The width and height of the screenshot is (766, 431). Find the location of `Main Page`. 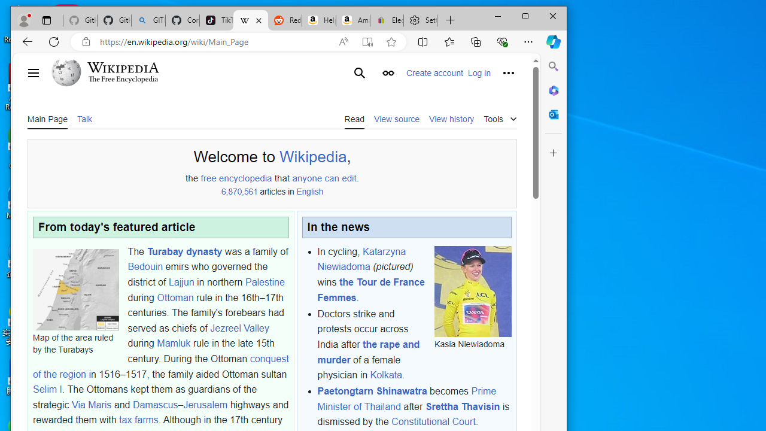

Main Page is located at coordinates (47, 119).